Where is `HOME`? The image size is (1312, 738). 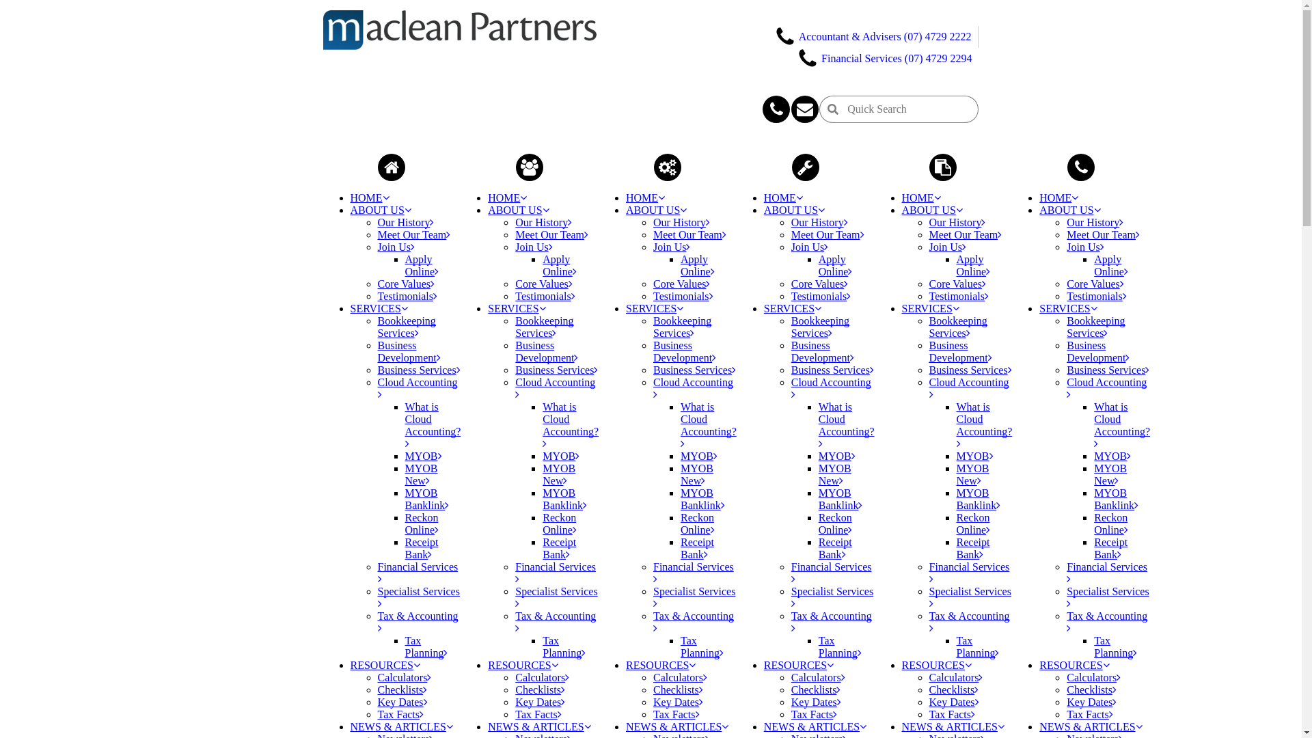 HOME is located at coordinates (507, 198).